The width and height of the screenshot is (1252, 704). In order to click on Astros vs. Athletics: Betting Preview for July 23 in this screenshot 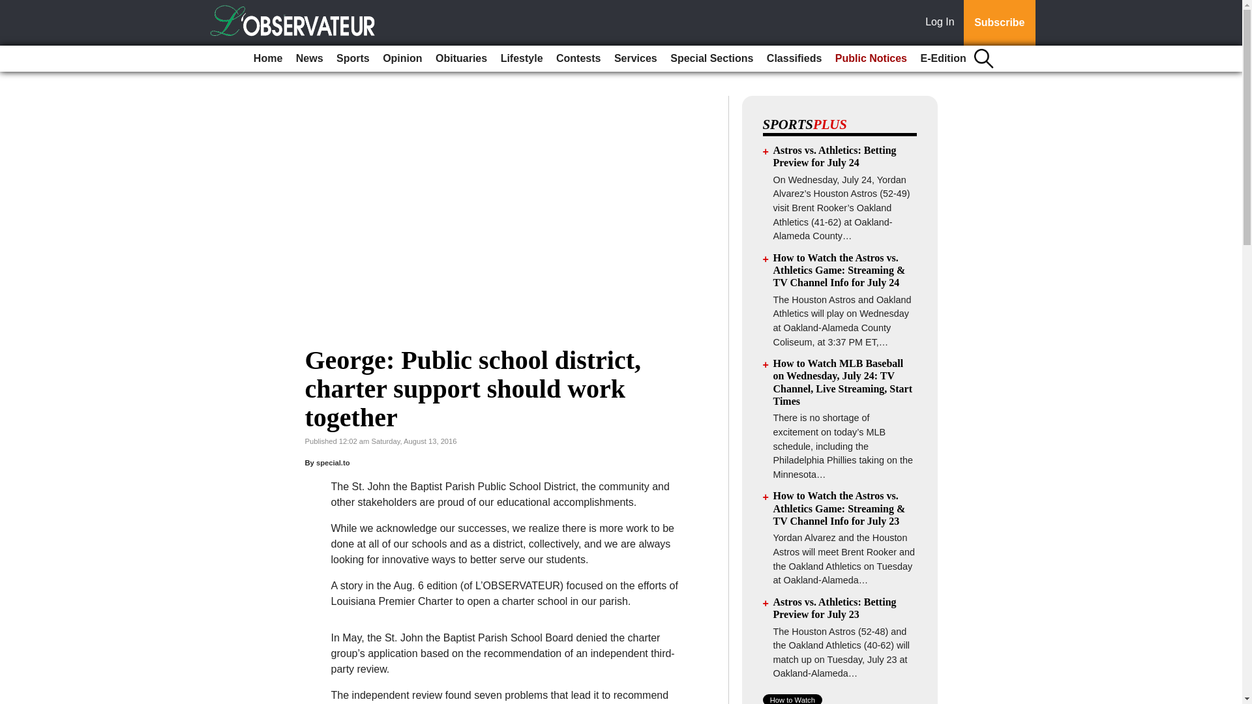, I will do `click(835, 608)`.